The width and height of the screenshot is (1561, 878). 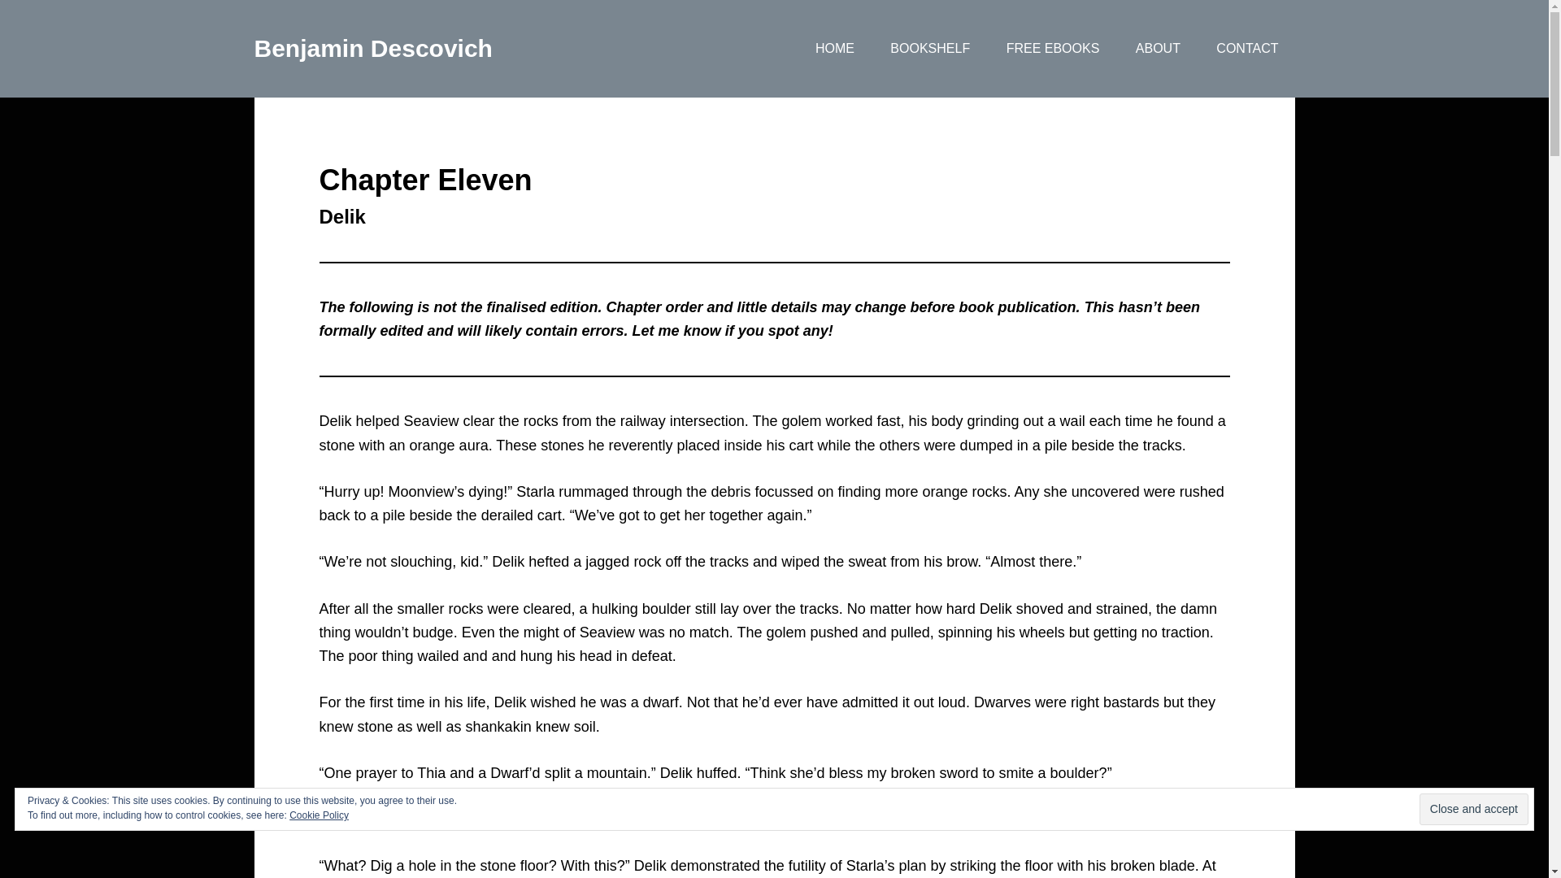 What do you see at coordinates (1052, 49) in the screenshot?
I see `FREE EBOOKS` at bounding box center [1052, 49].